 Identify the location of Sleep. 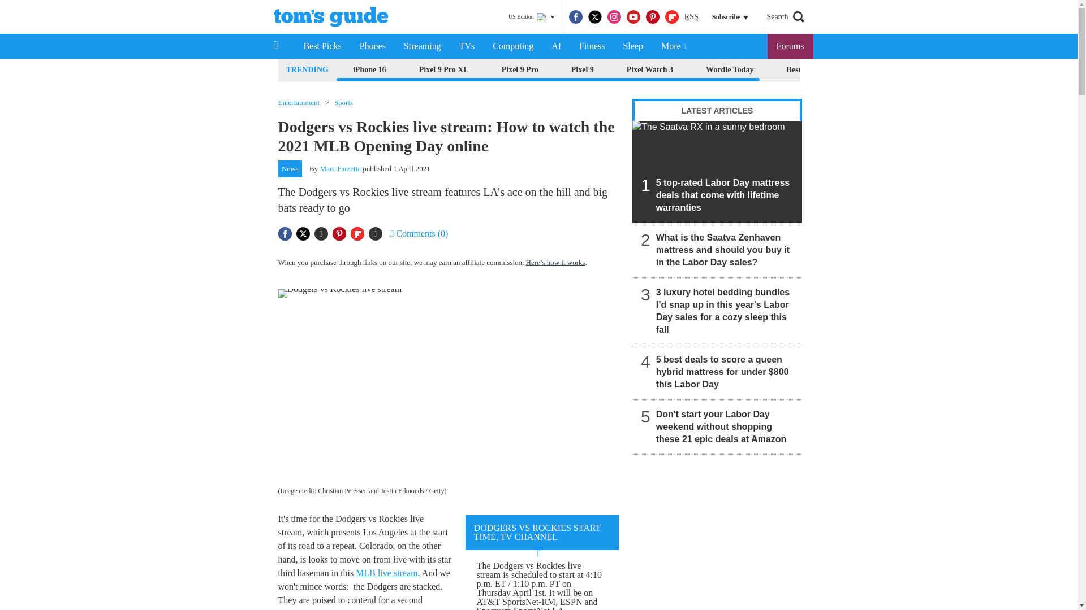
(632, 46).